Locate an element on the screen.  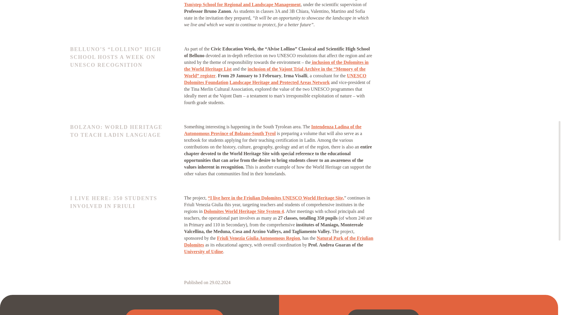
inclusion of the Dolomites in the World Heritage List is located at coordinates (276, 66).